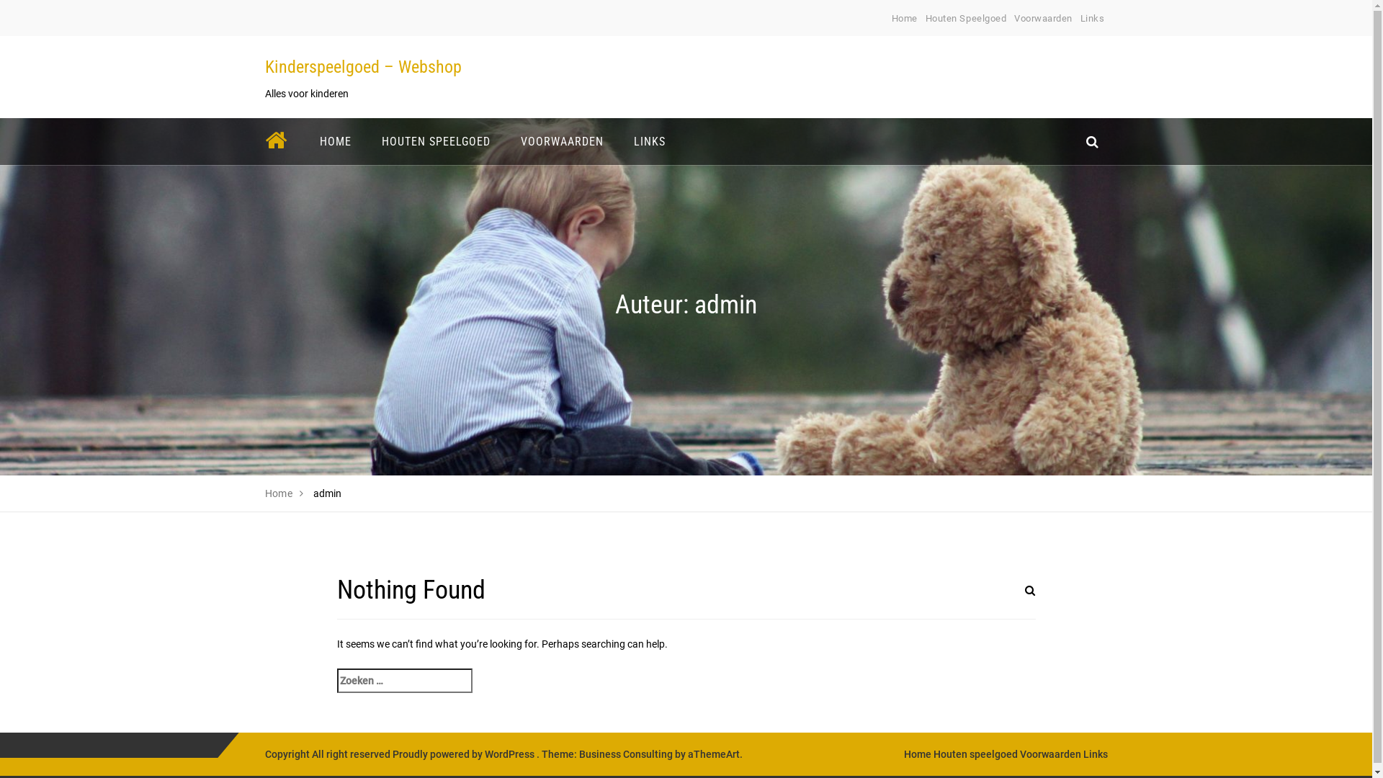  I want to click on Links, so click(1096, 754).